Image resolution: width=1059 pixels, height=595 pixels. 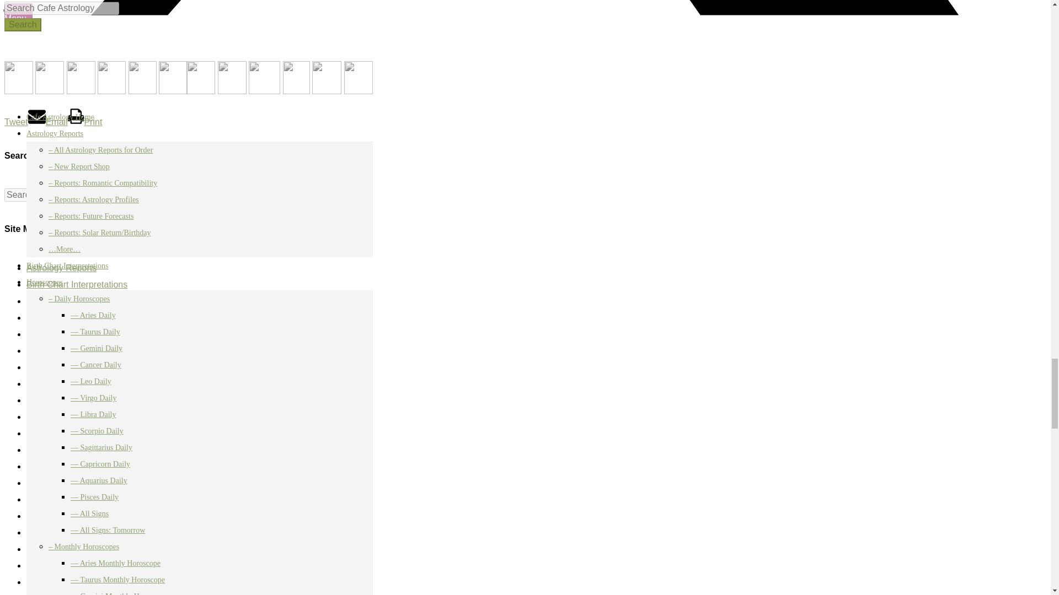 What do you see at coordinates (85, 122) in the screenshot?
I see `Print` at bounding box center [85, 122].